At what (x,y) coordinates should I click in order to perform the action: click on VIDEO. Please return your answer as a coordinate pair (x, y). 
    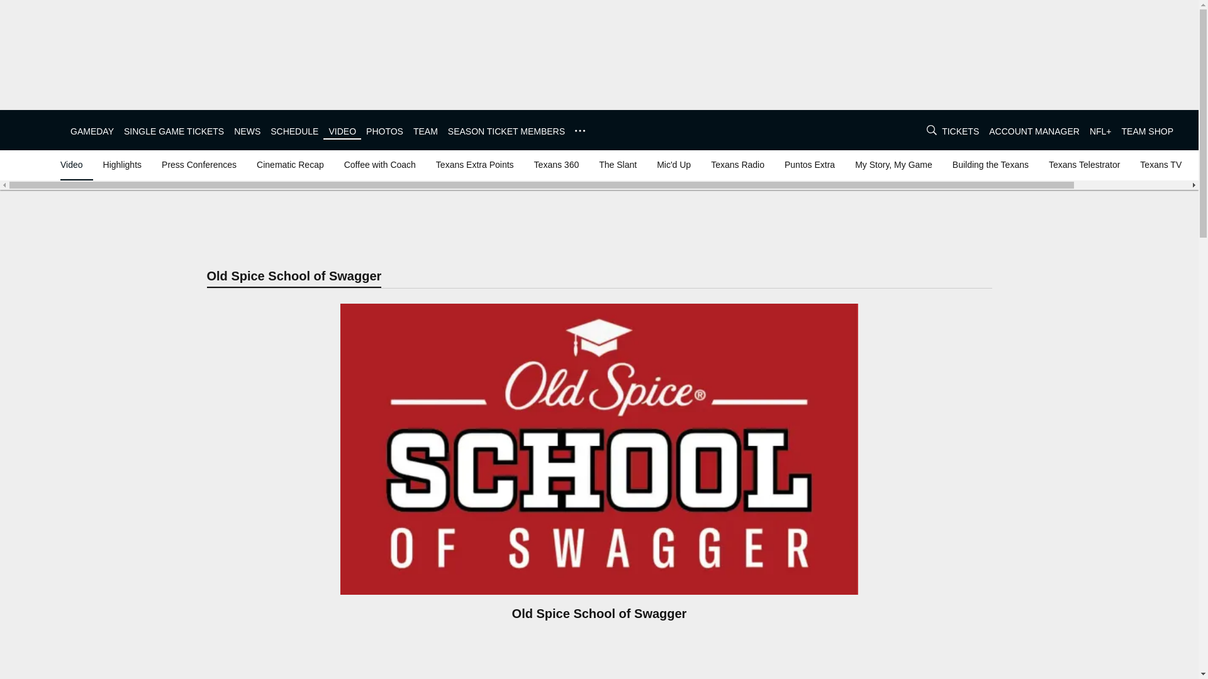
    Looking at the image, I should click on (342, 131).